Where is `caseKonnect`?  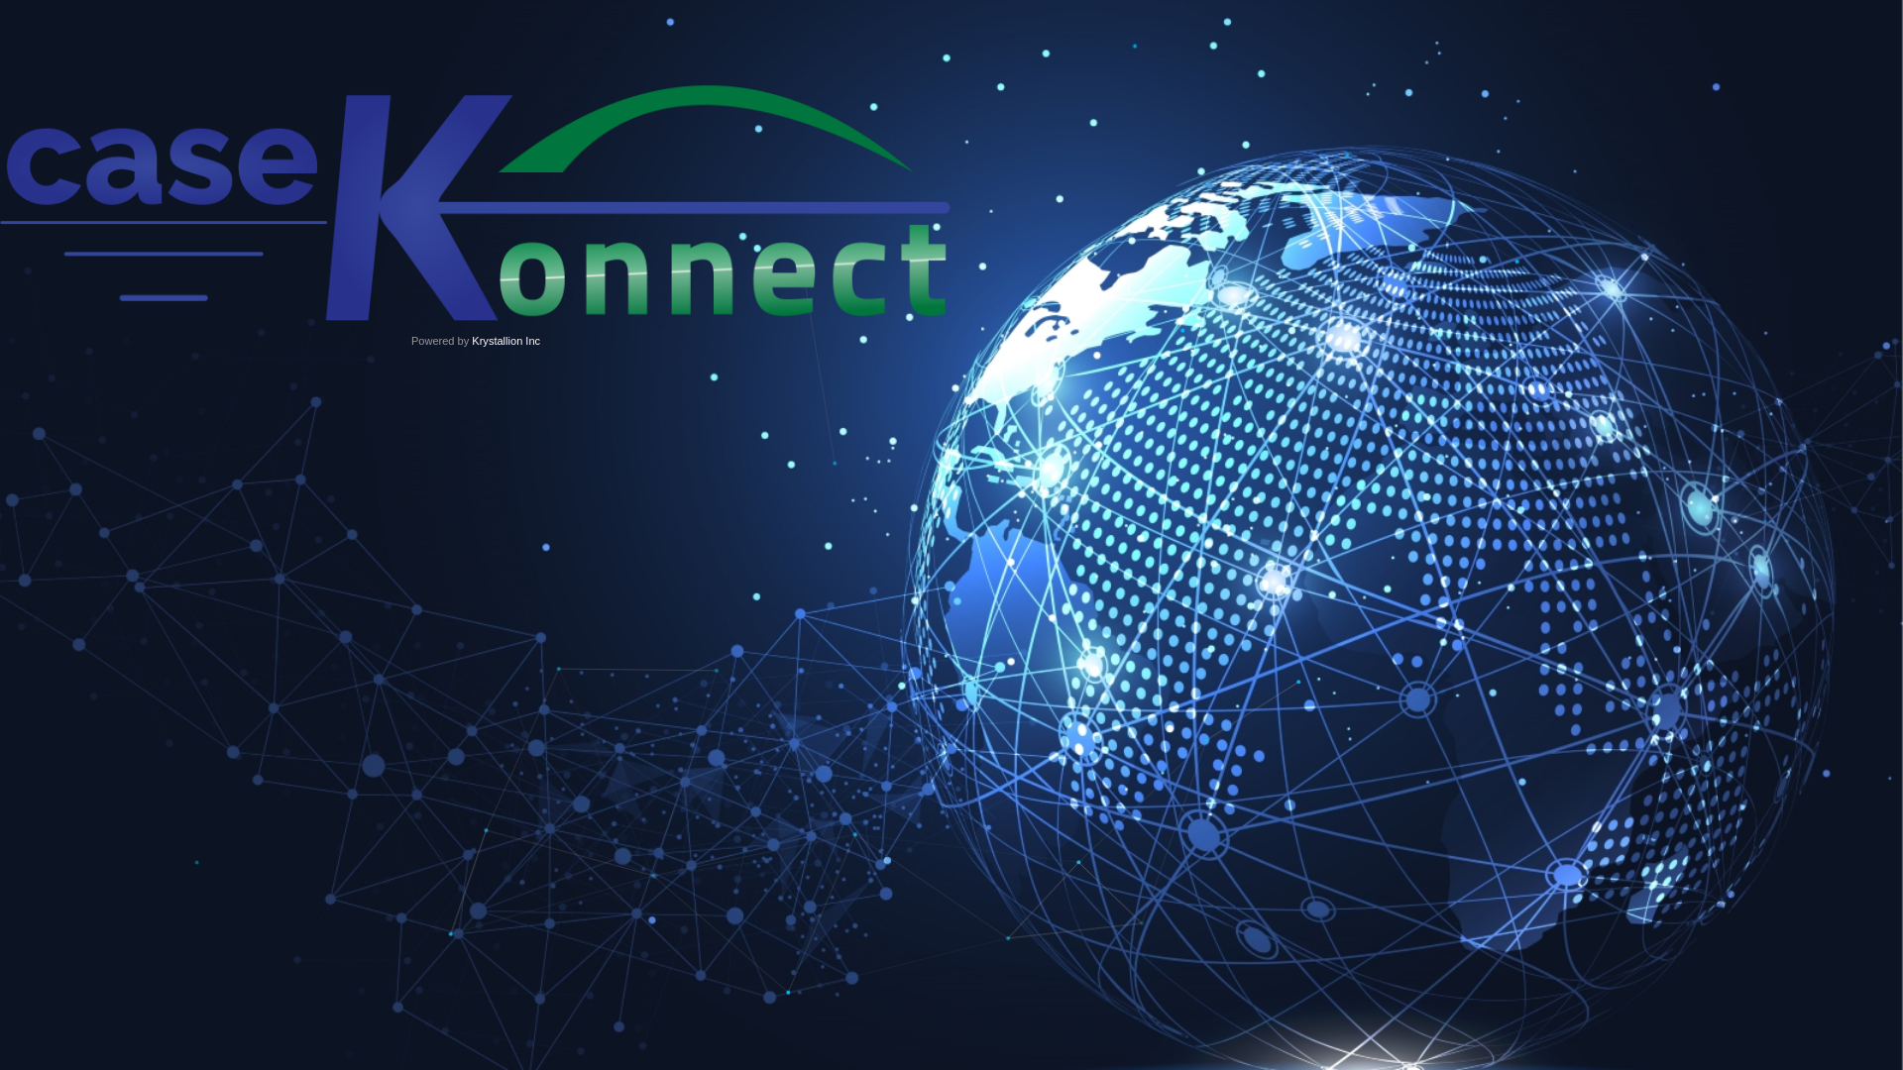
caseKonnect is located at coordinates (476, 204).